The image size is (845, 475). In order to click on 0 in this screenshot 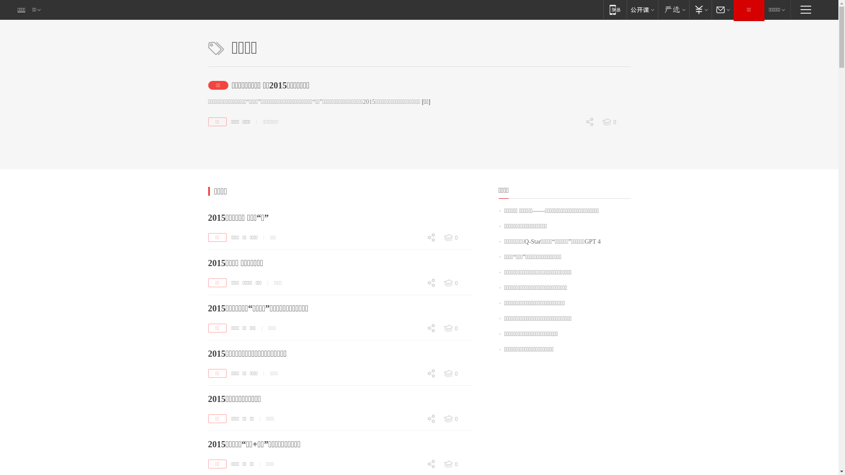, I will do `click(414, 344)`.